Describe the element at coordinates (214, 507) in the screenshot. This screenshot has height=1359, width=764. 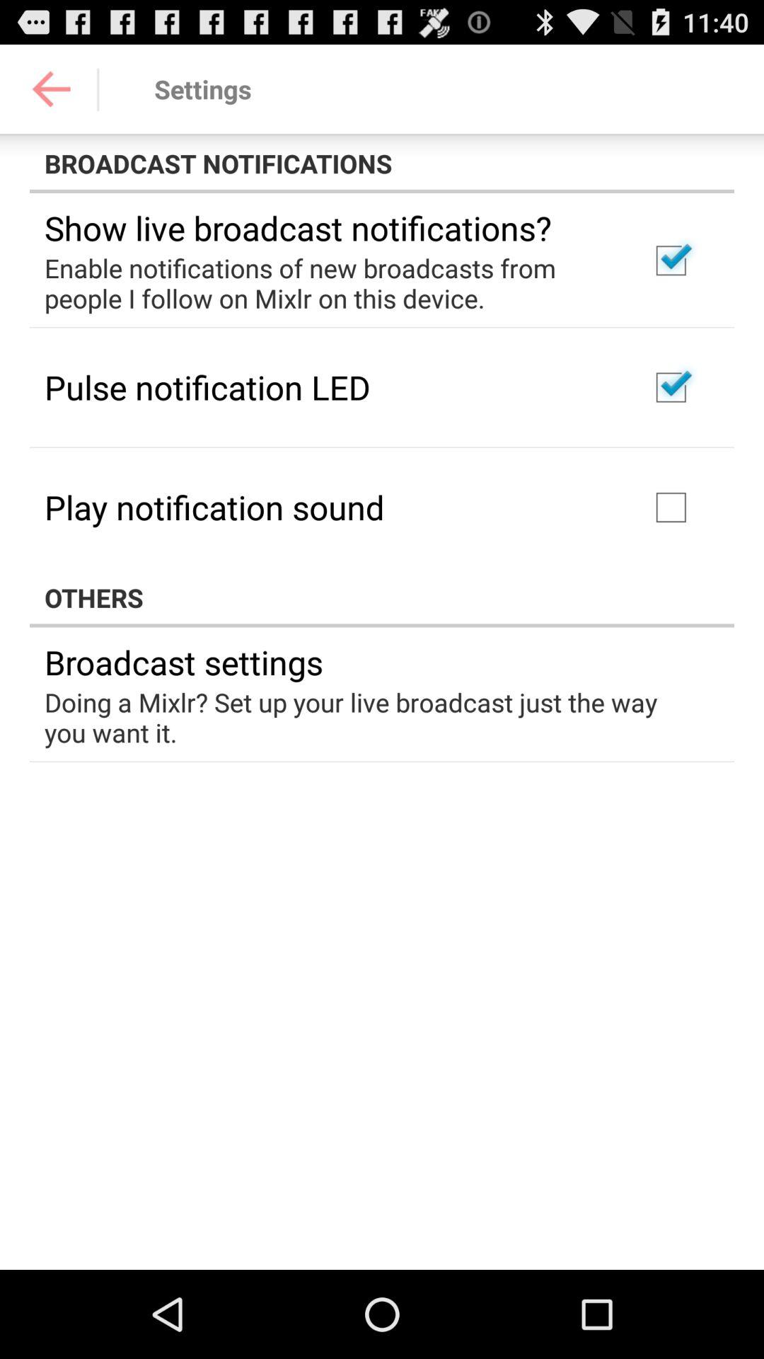
I see `tap the item above the others` at that location.